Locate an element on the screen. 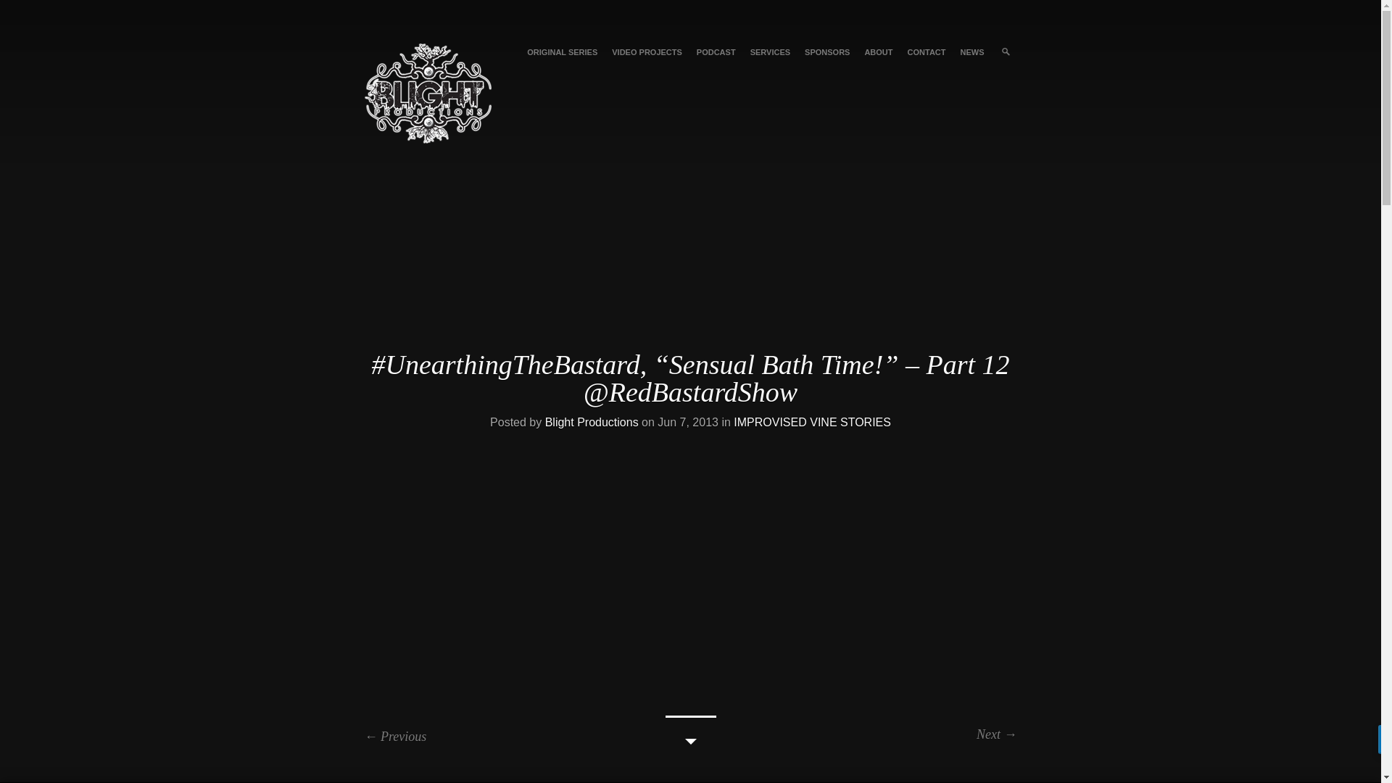  IMPROVISED VINE STORIES is located at coordinates (812, 422).